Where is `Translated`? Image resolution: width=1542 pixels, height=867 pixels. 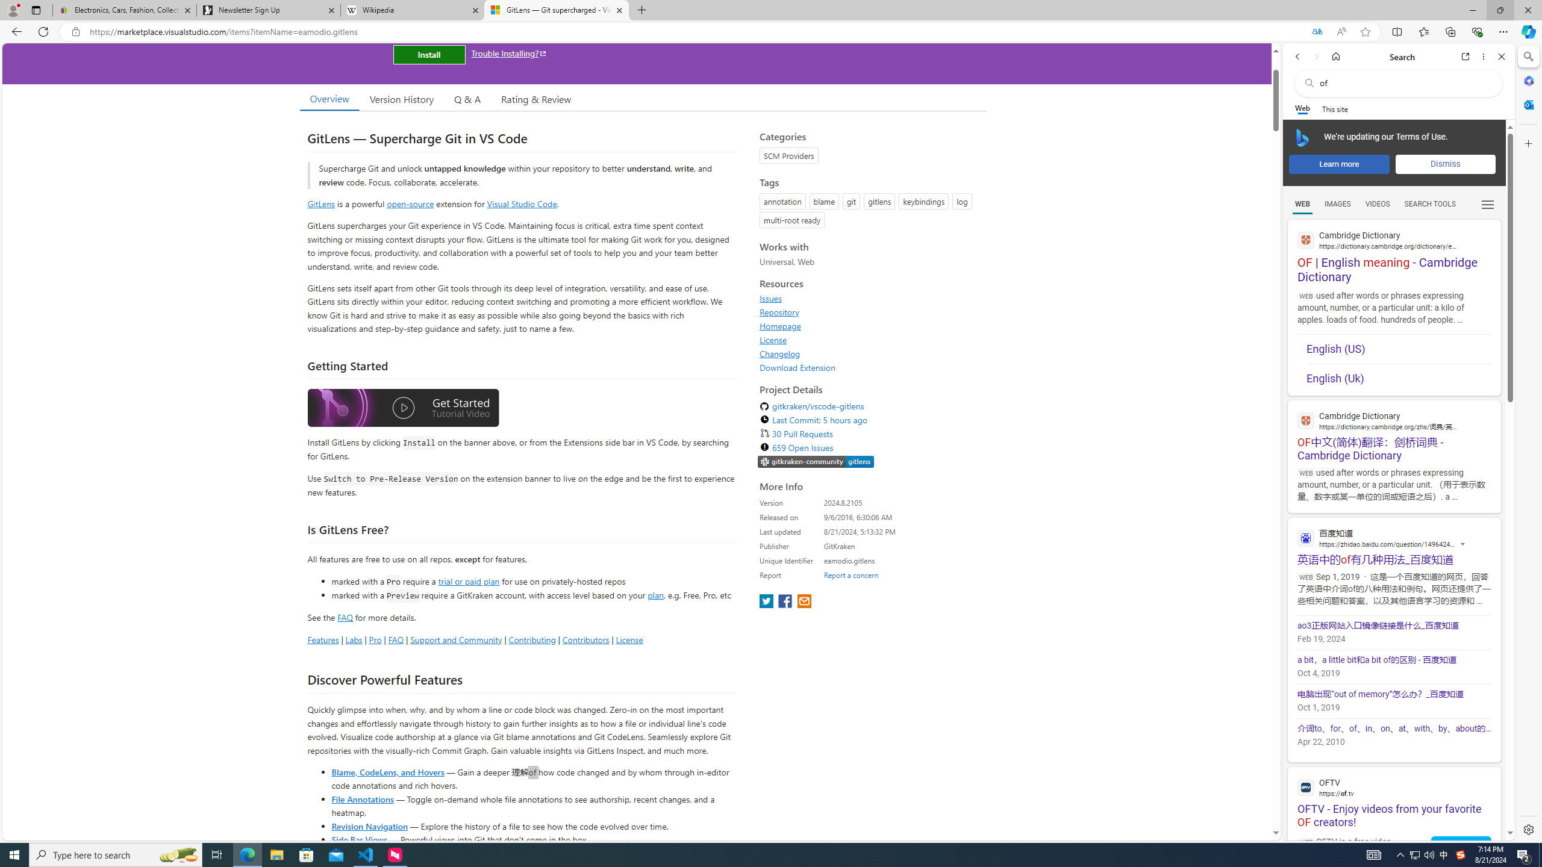 Translated is located at coordinates (1317, 32).